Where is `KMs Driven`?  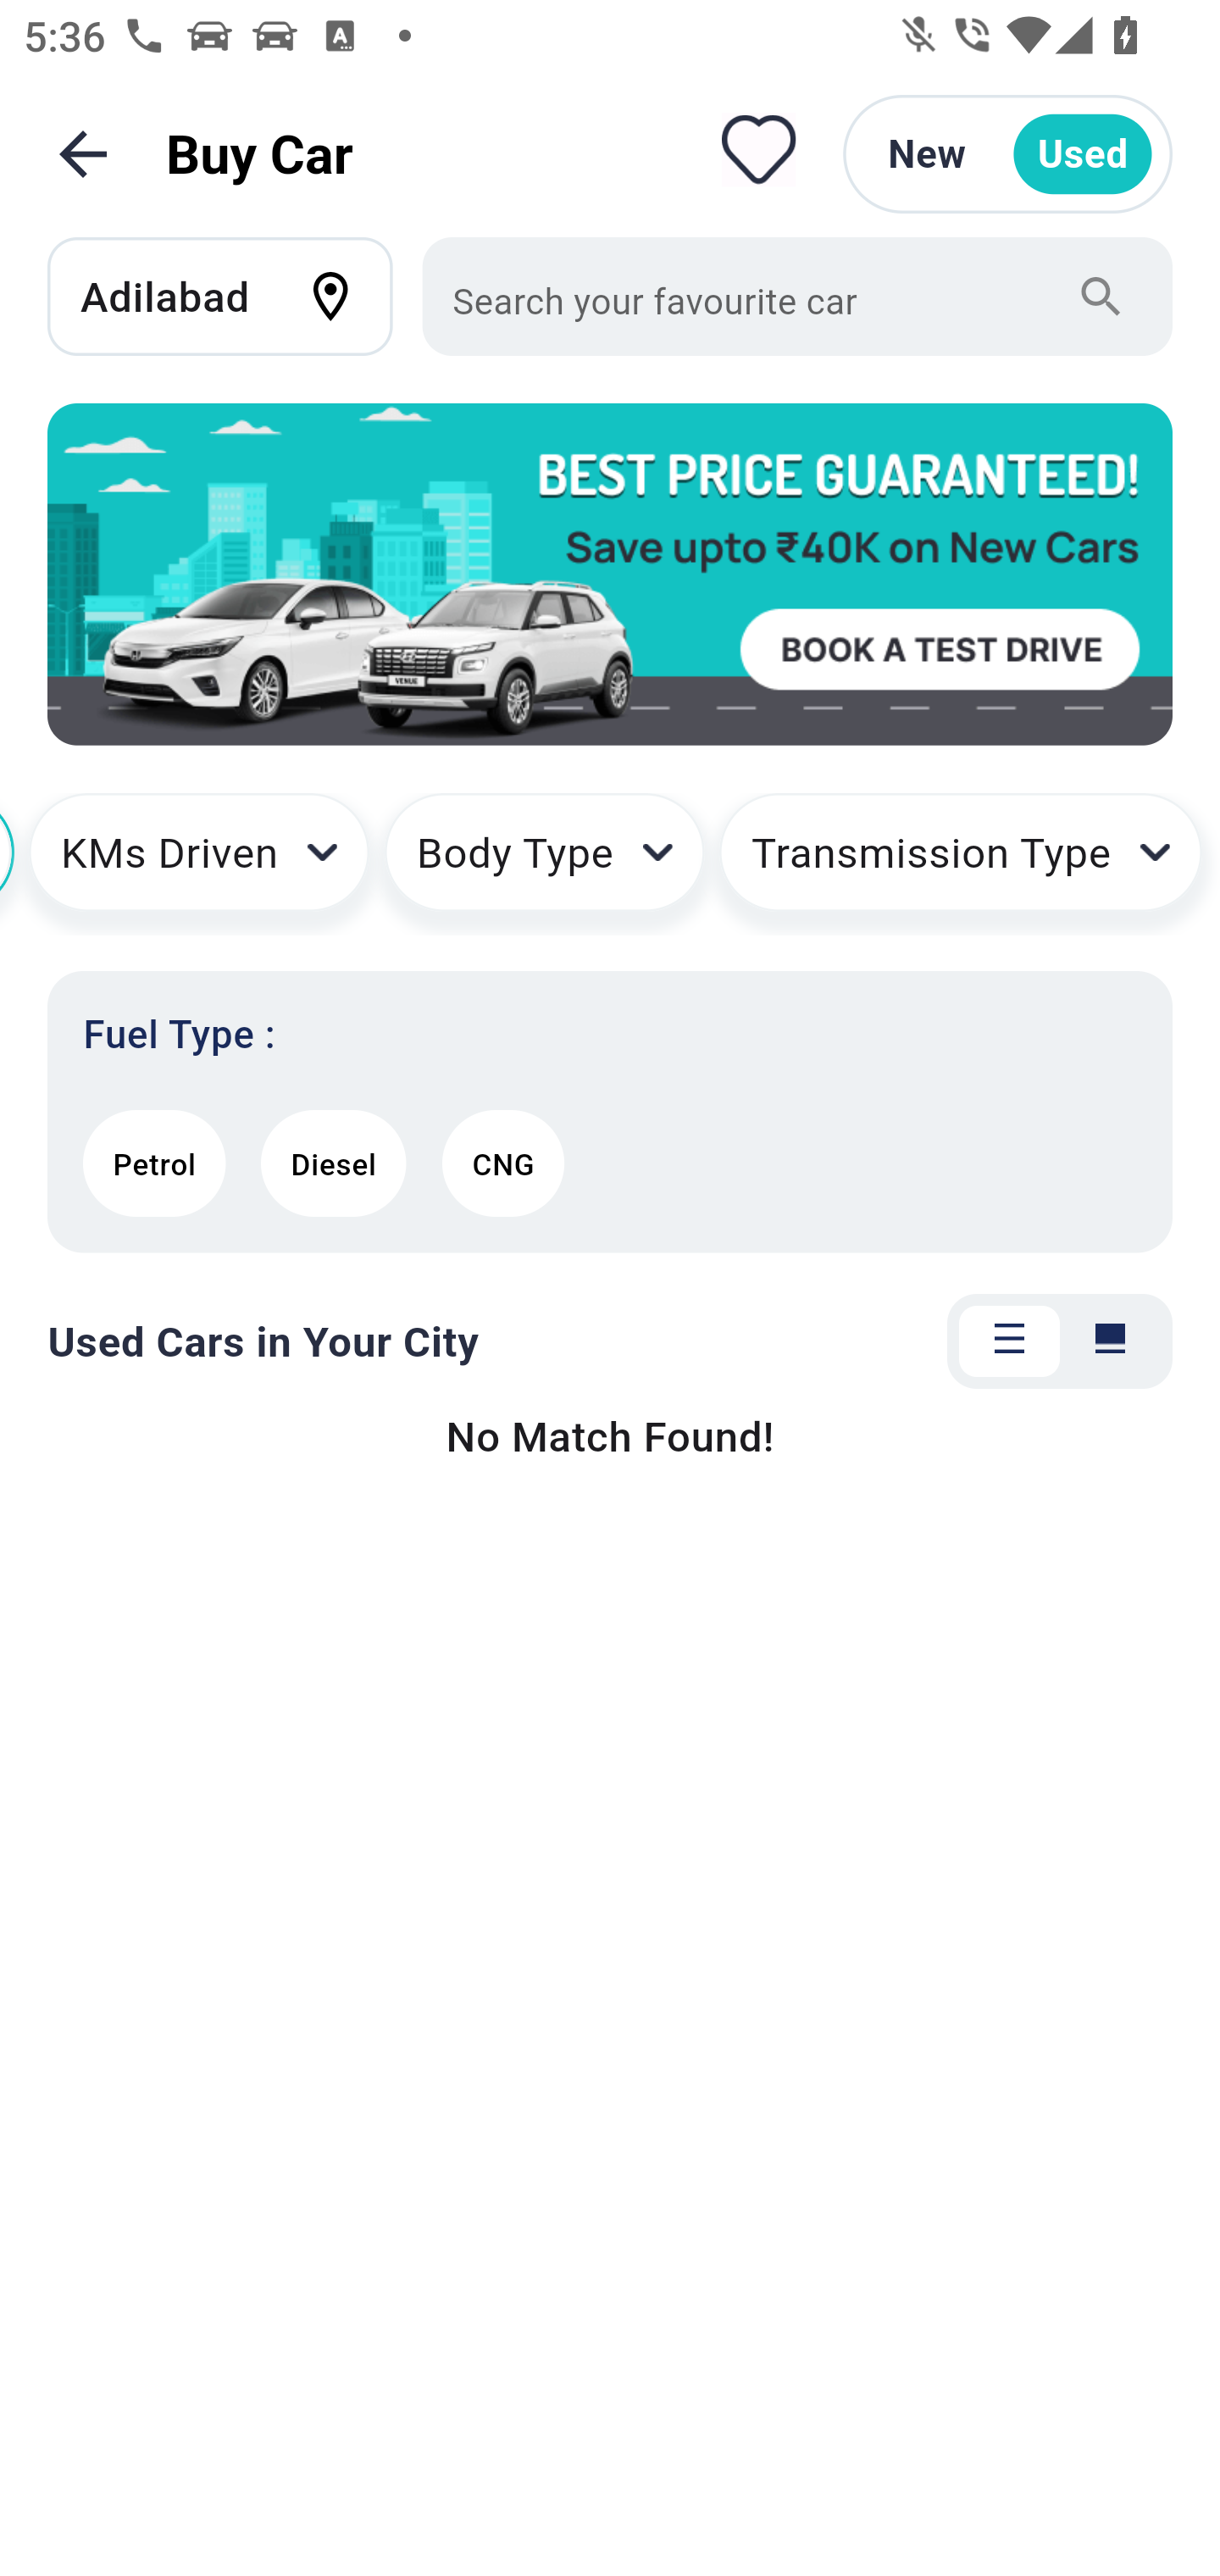 KMs Driven is located at coordinates (199, 864).